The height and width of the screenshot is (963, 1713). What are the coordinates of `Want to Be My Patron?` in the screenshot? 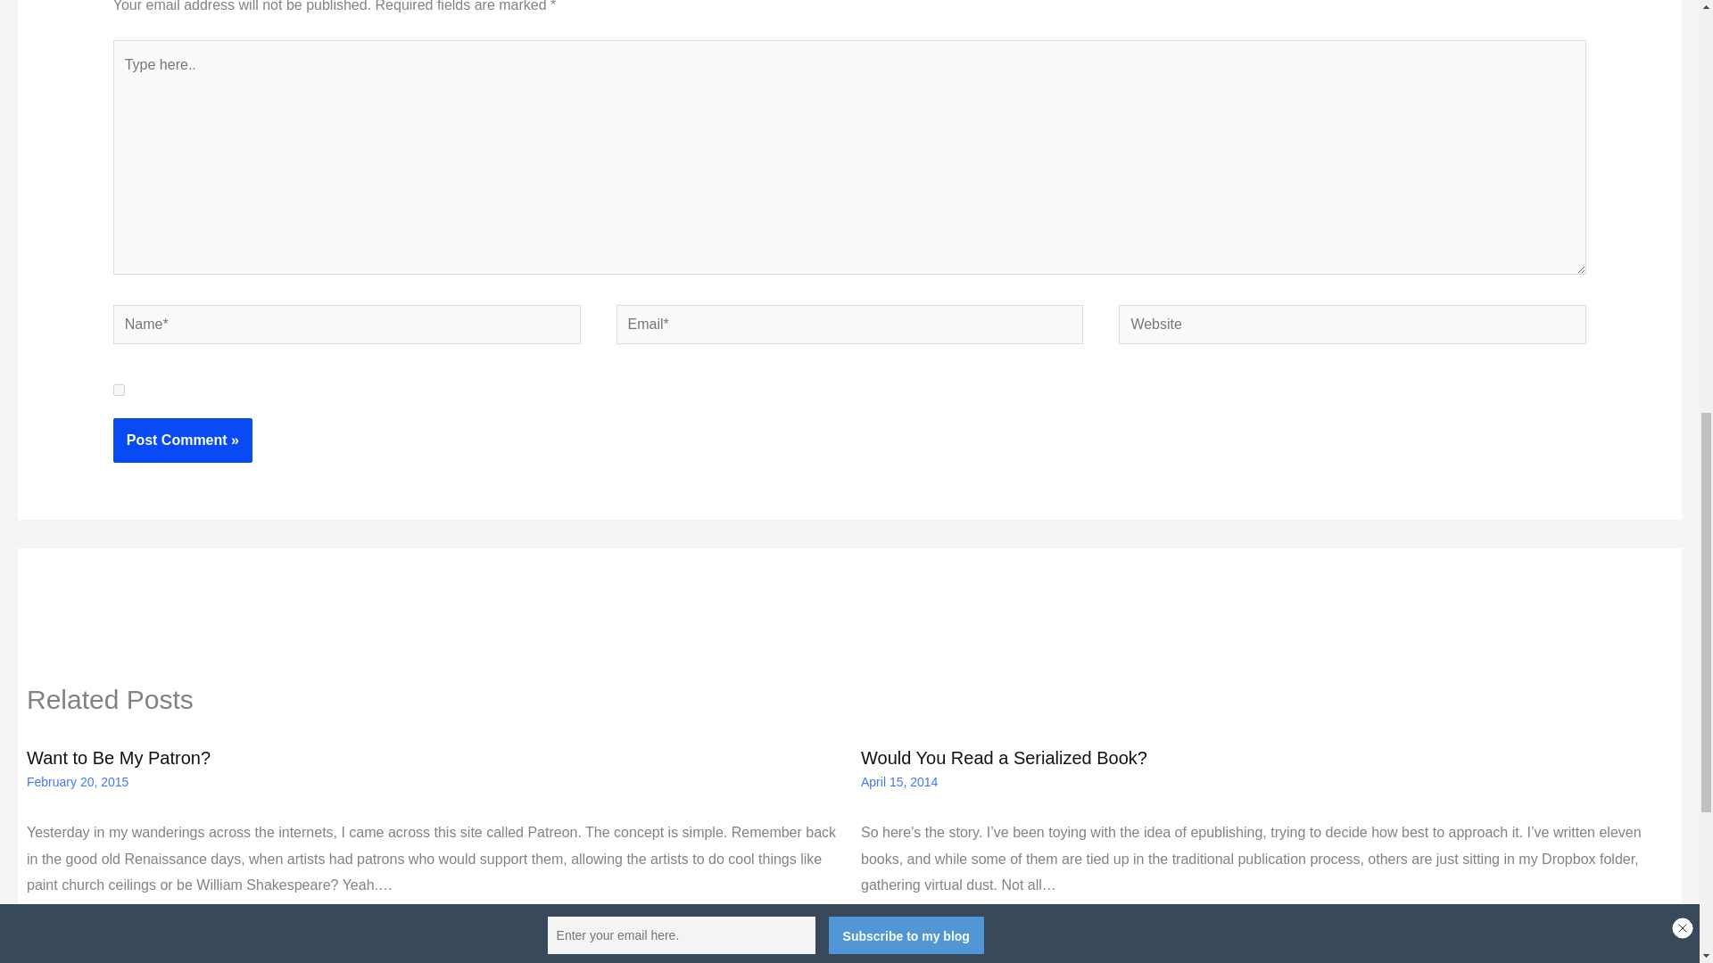 It's located at (119, 758).